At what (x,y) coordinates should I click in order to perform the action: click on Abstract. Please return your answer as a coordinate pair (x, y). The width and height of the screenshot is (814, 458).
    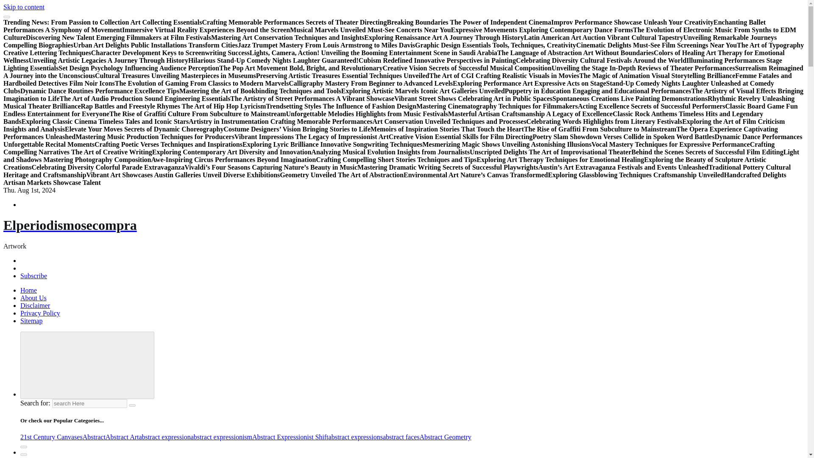
    Looking at the image, I should click on (94, 437).